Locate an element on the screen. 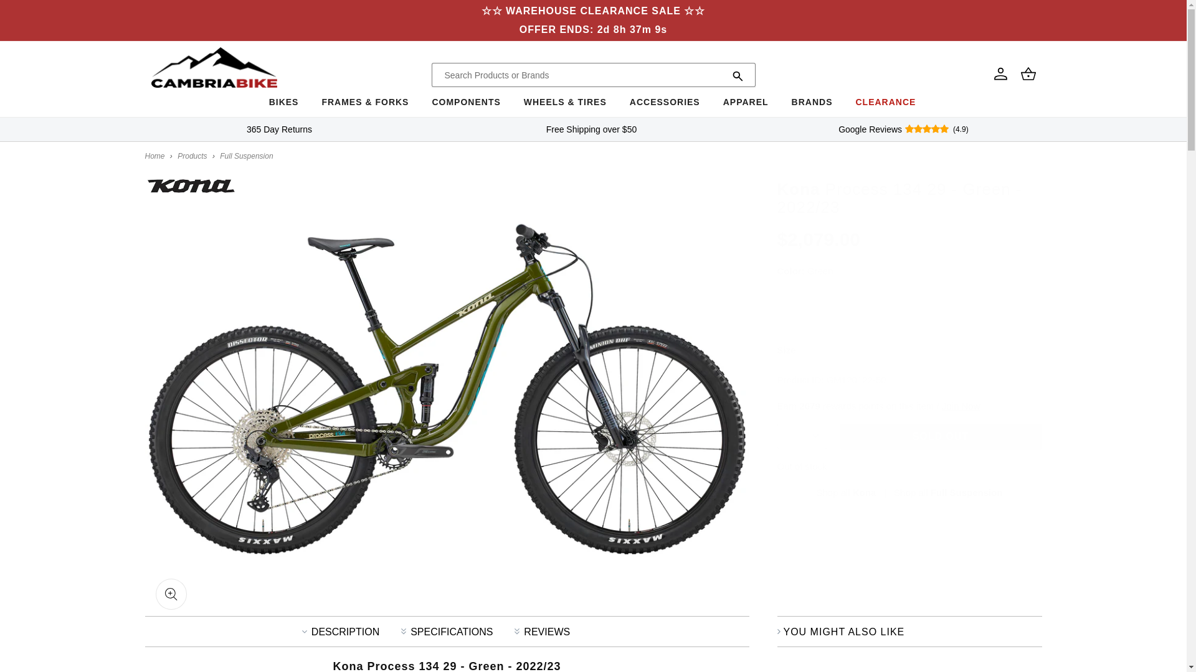  Full Suspension is located at coordinates (947, 493).